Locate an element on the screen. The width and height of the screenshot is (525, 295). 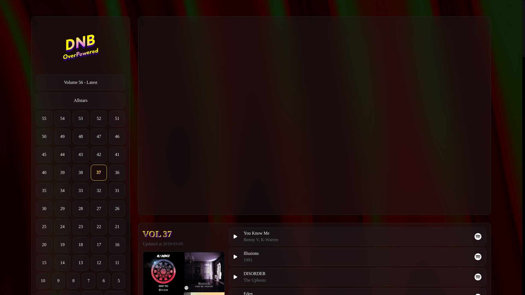
53 is located at coordinates (81, 119).